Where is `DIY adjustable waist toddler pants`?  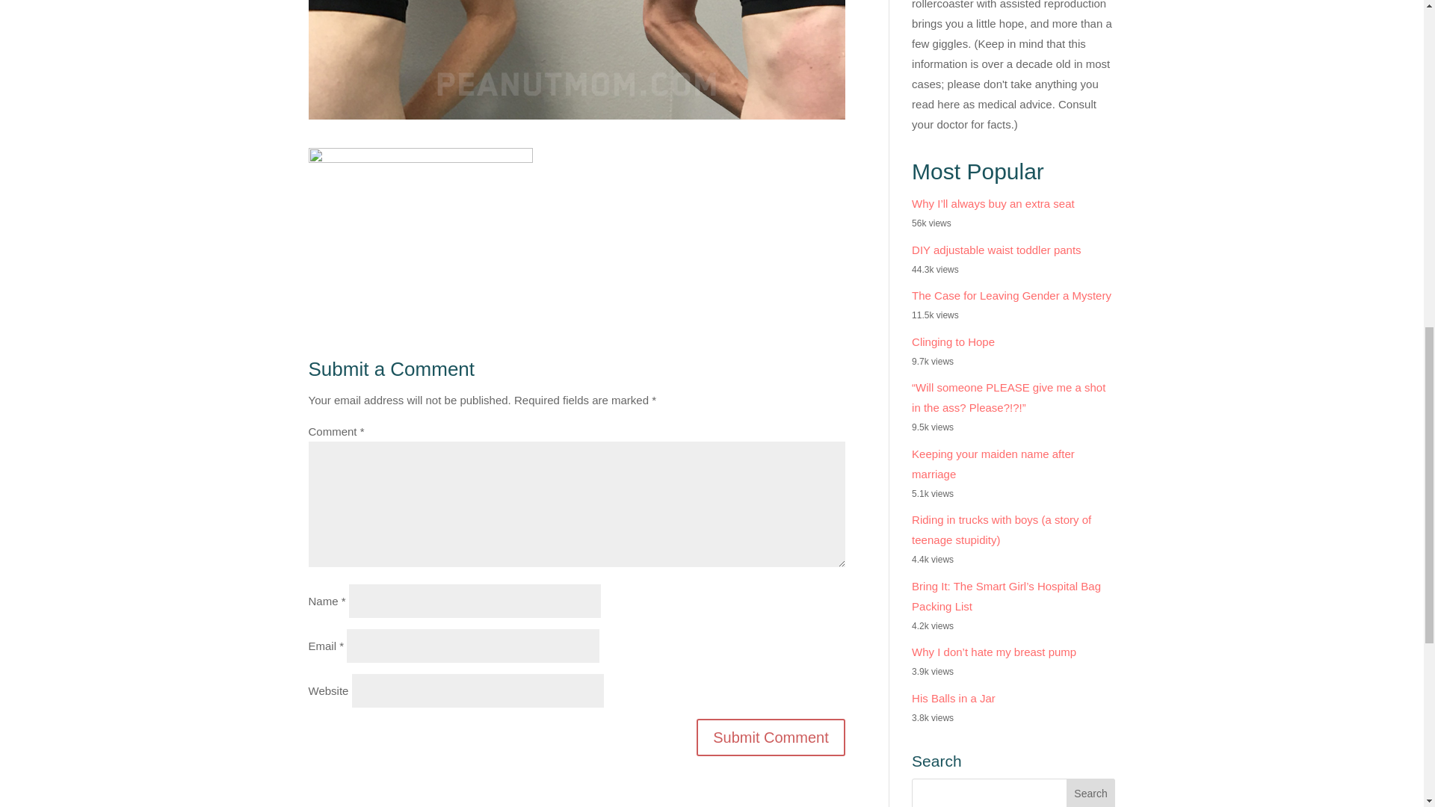
DIY adjustable waist toddler pants is located at coordinates (996, 250).